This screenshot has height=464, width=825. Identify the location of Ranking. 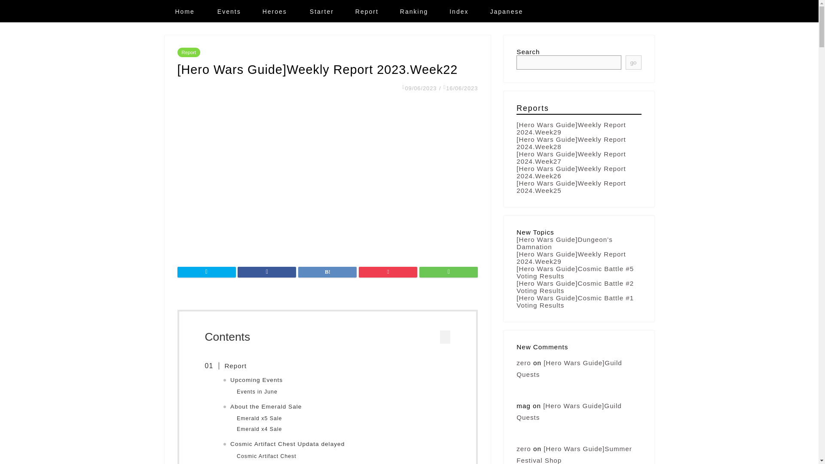
(414, 16).